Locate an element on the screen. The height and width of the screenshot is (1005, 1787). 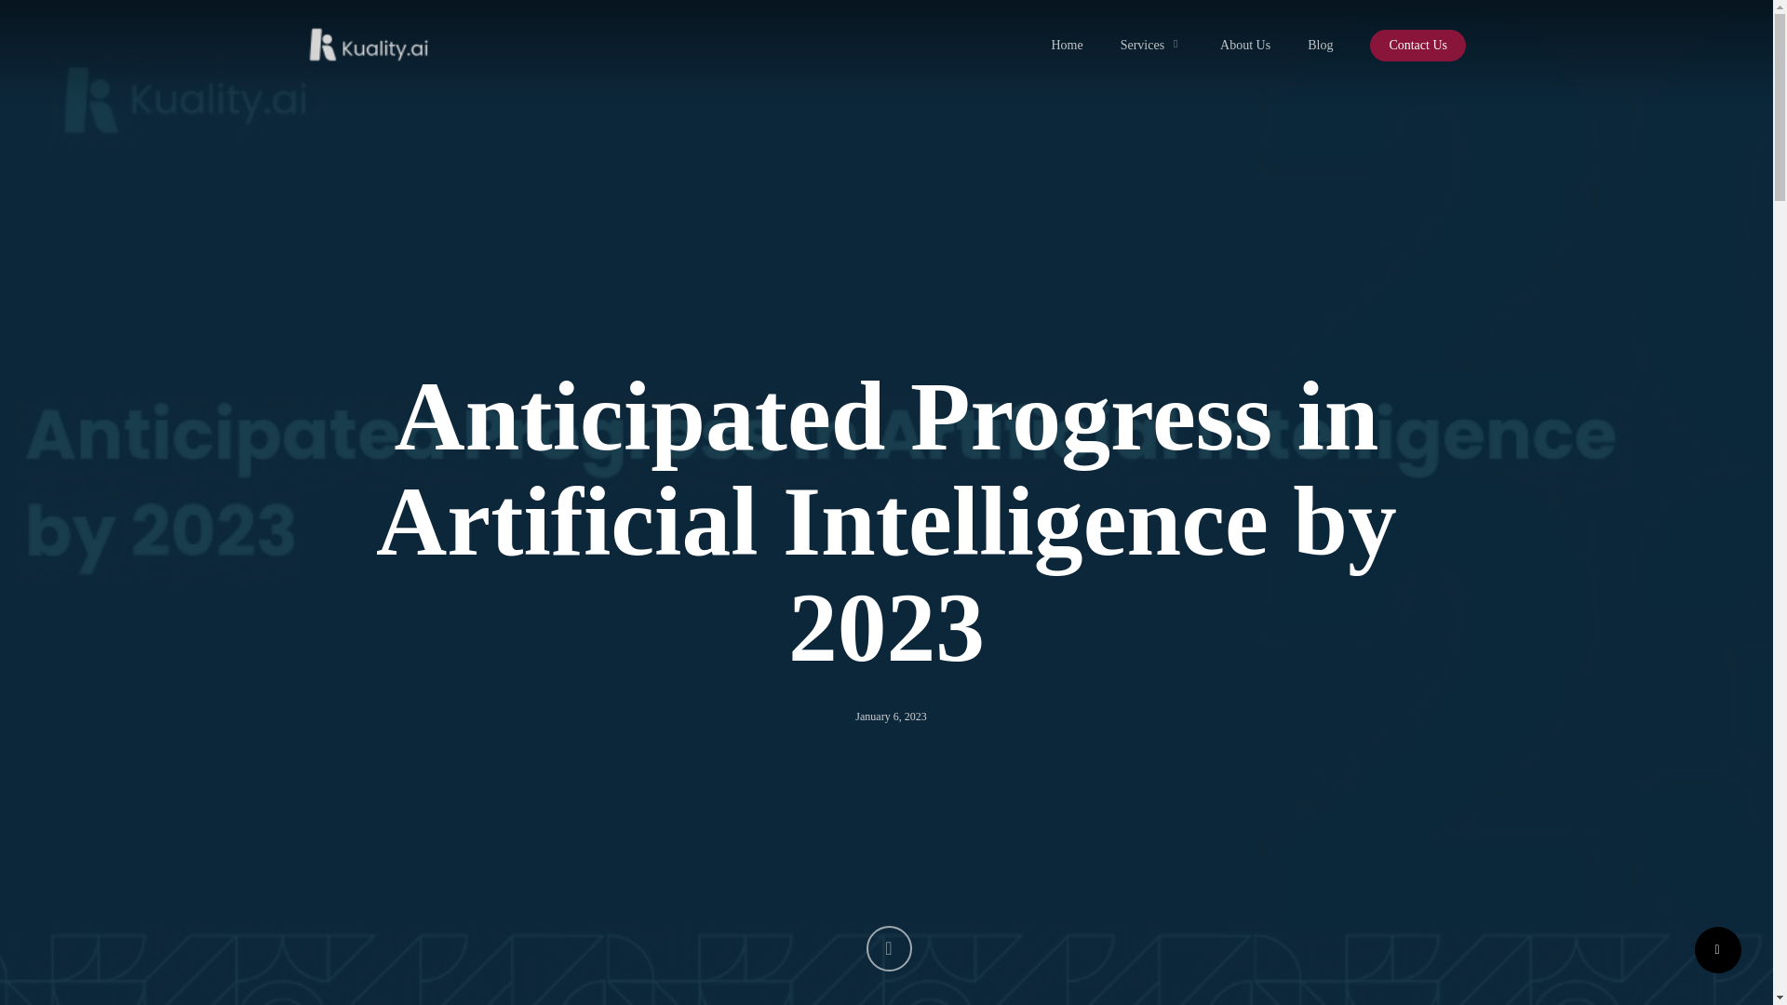
facebook is located at coordinates (816, 949).